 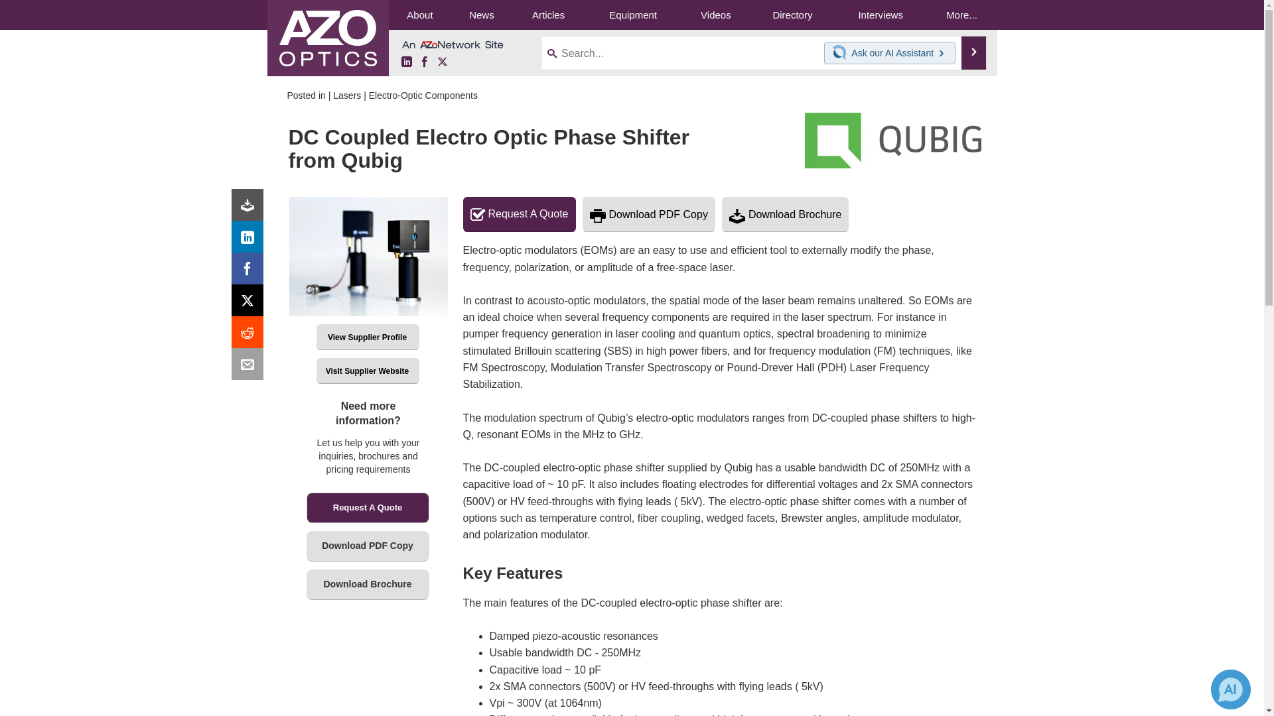 What do you see at coordinates (841, 53) in the screenshot?
I see `Chat with our AI Assistant` at bounding box center [841, 53].